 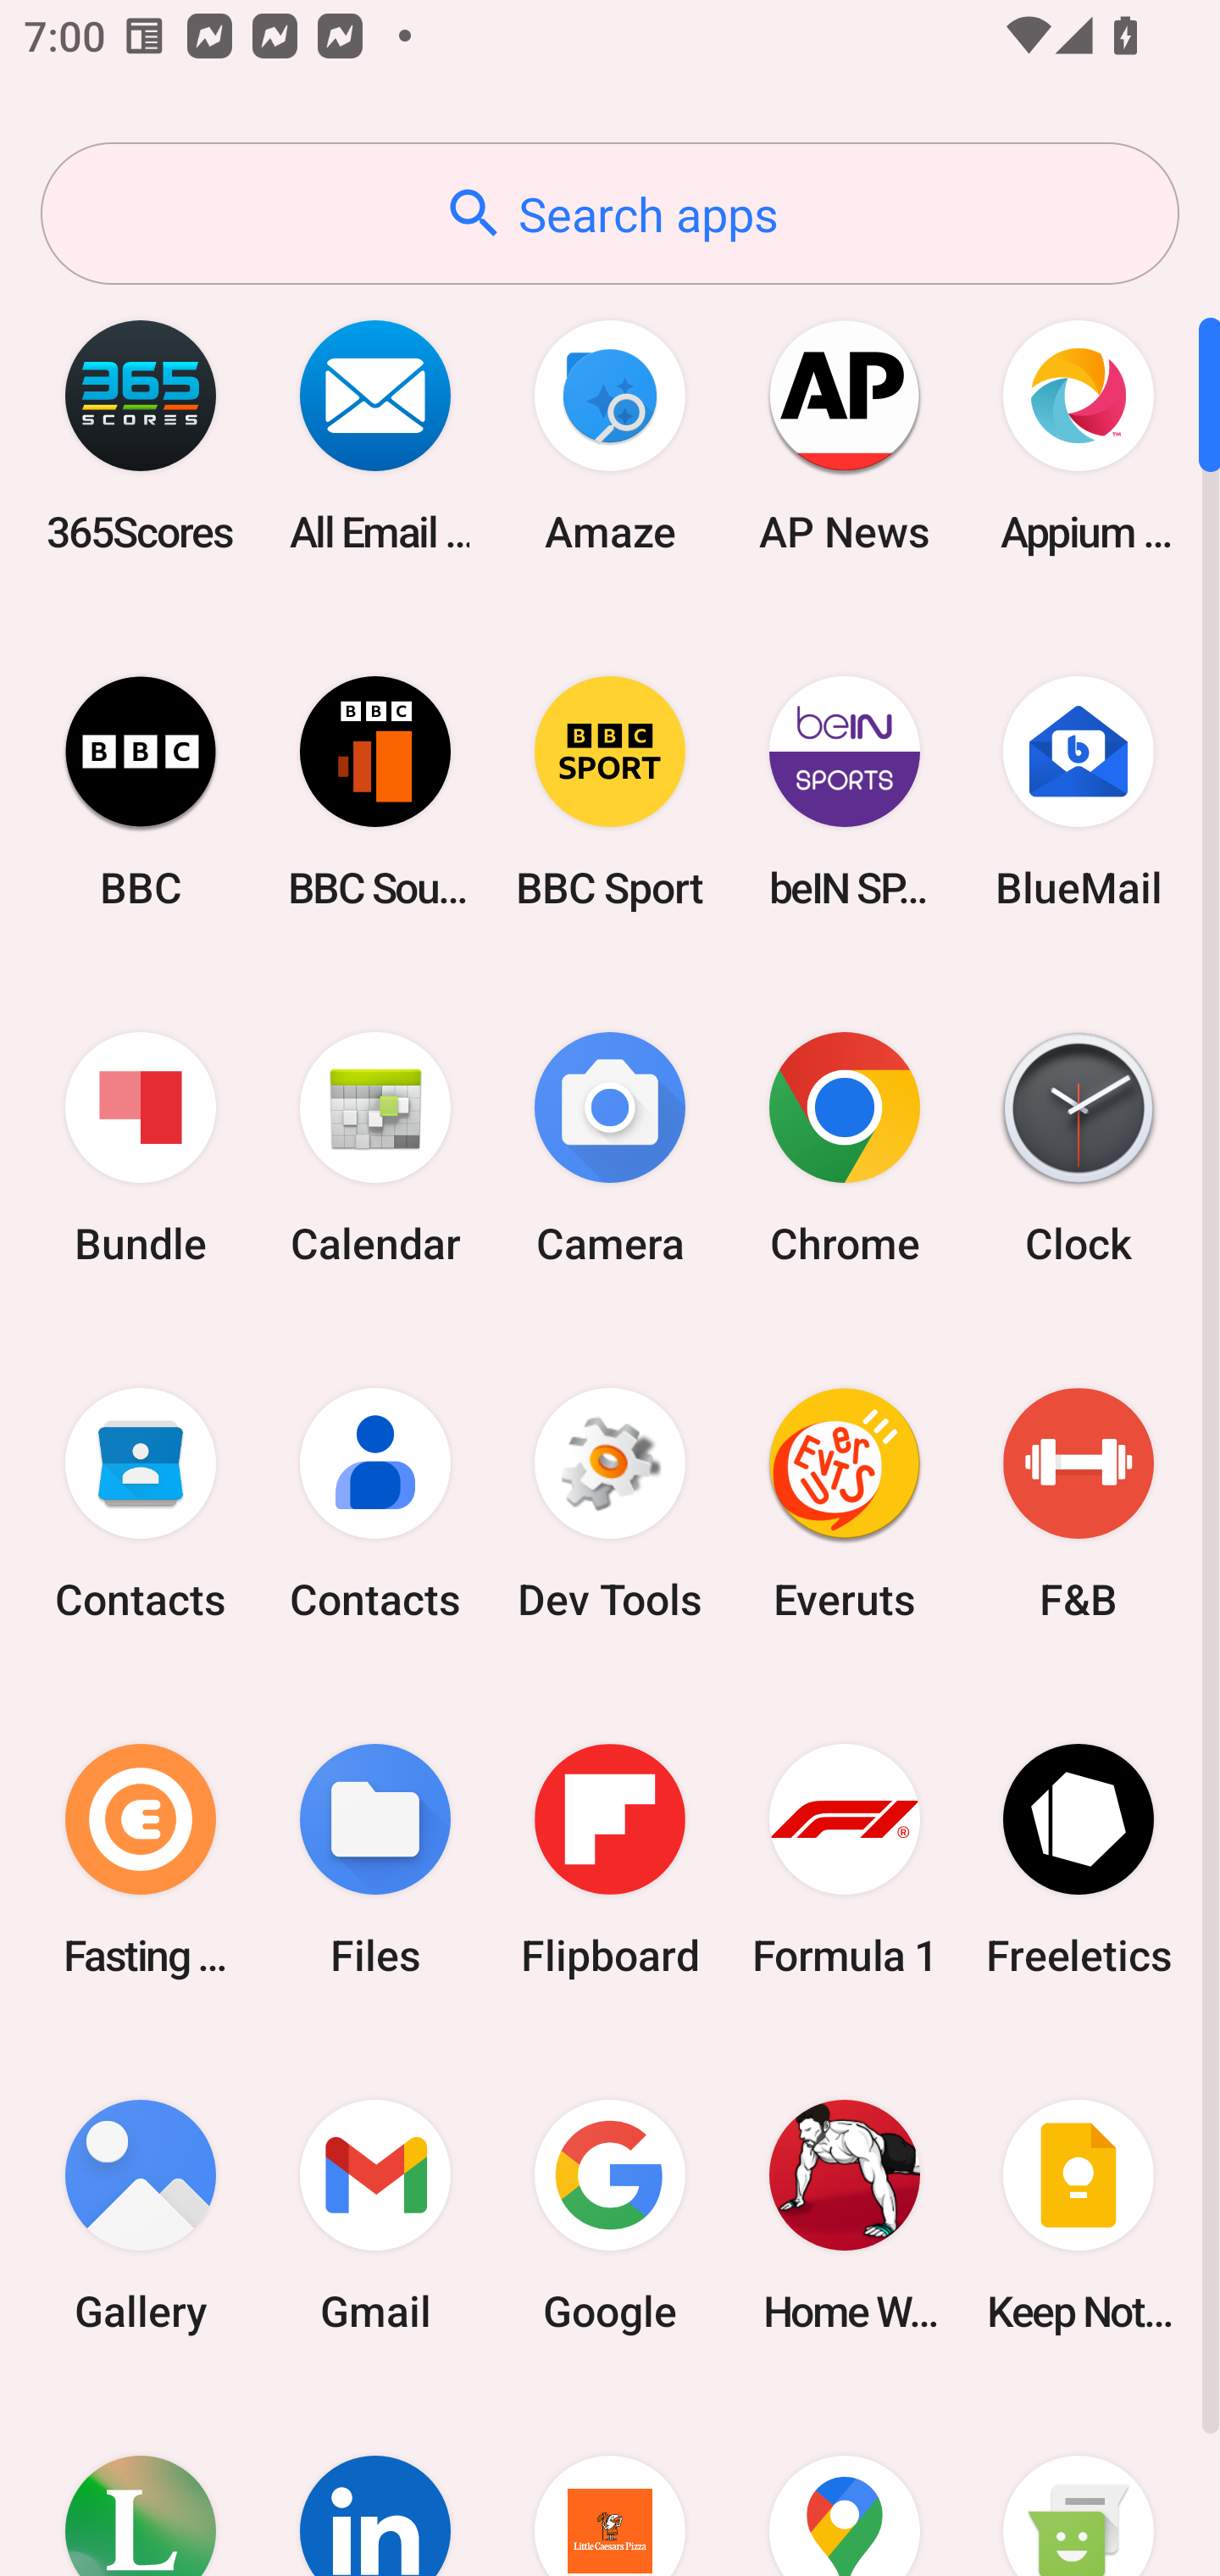 What do you see at coordinates (141, 791) in the screenshot?
I see `BBC` at bounding box center [141, 791].